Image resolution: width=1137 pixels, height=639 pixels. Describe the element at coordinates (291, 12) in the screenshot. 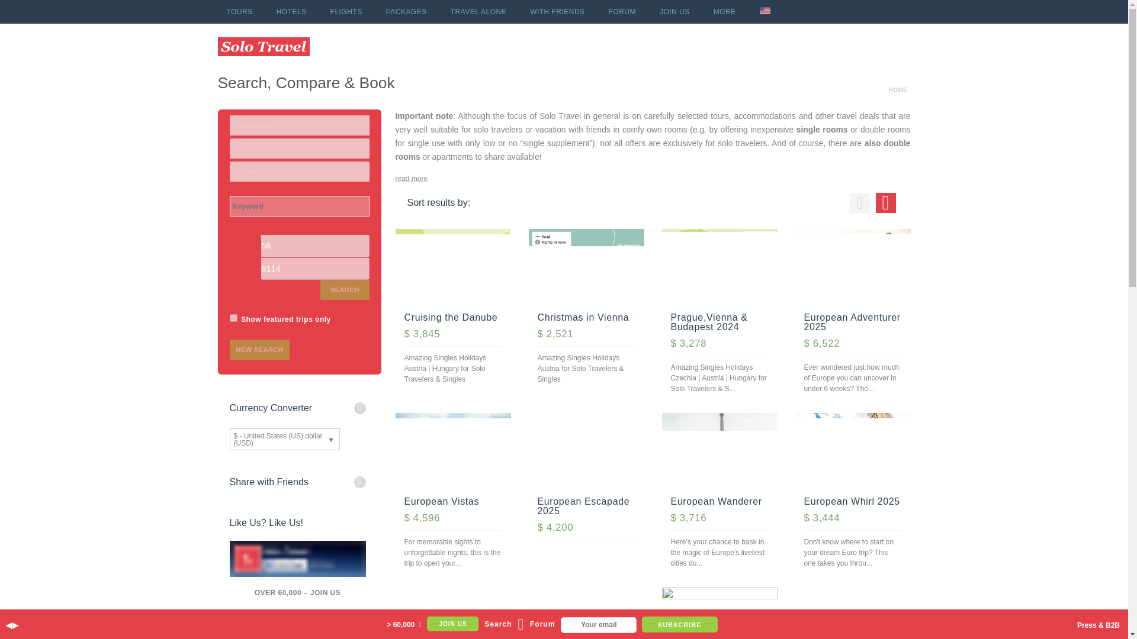

I see `HOTELS` at that location.